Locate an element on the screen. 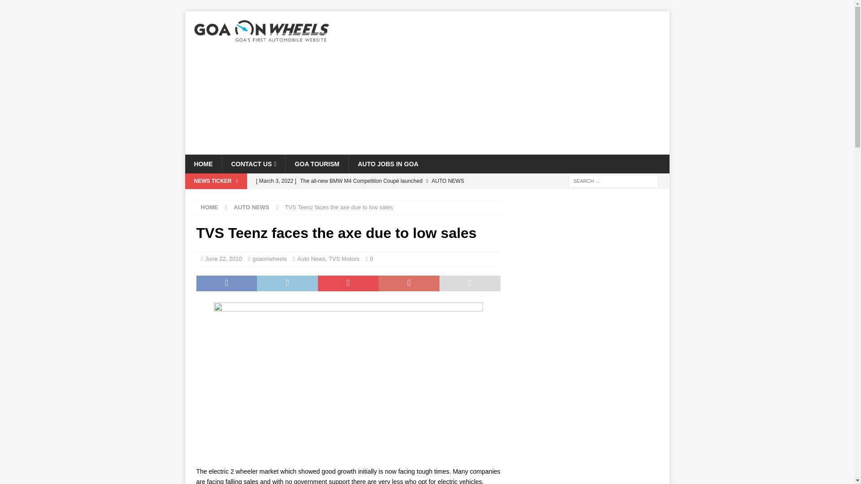 Image resolution: width=861 pixels, height=484 pixels. Search is located at coordinates (33, 7).